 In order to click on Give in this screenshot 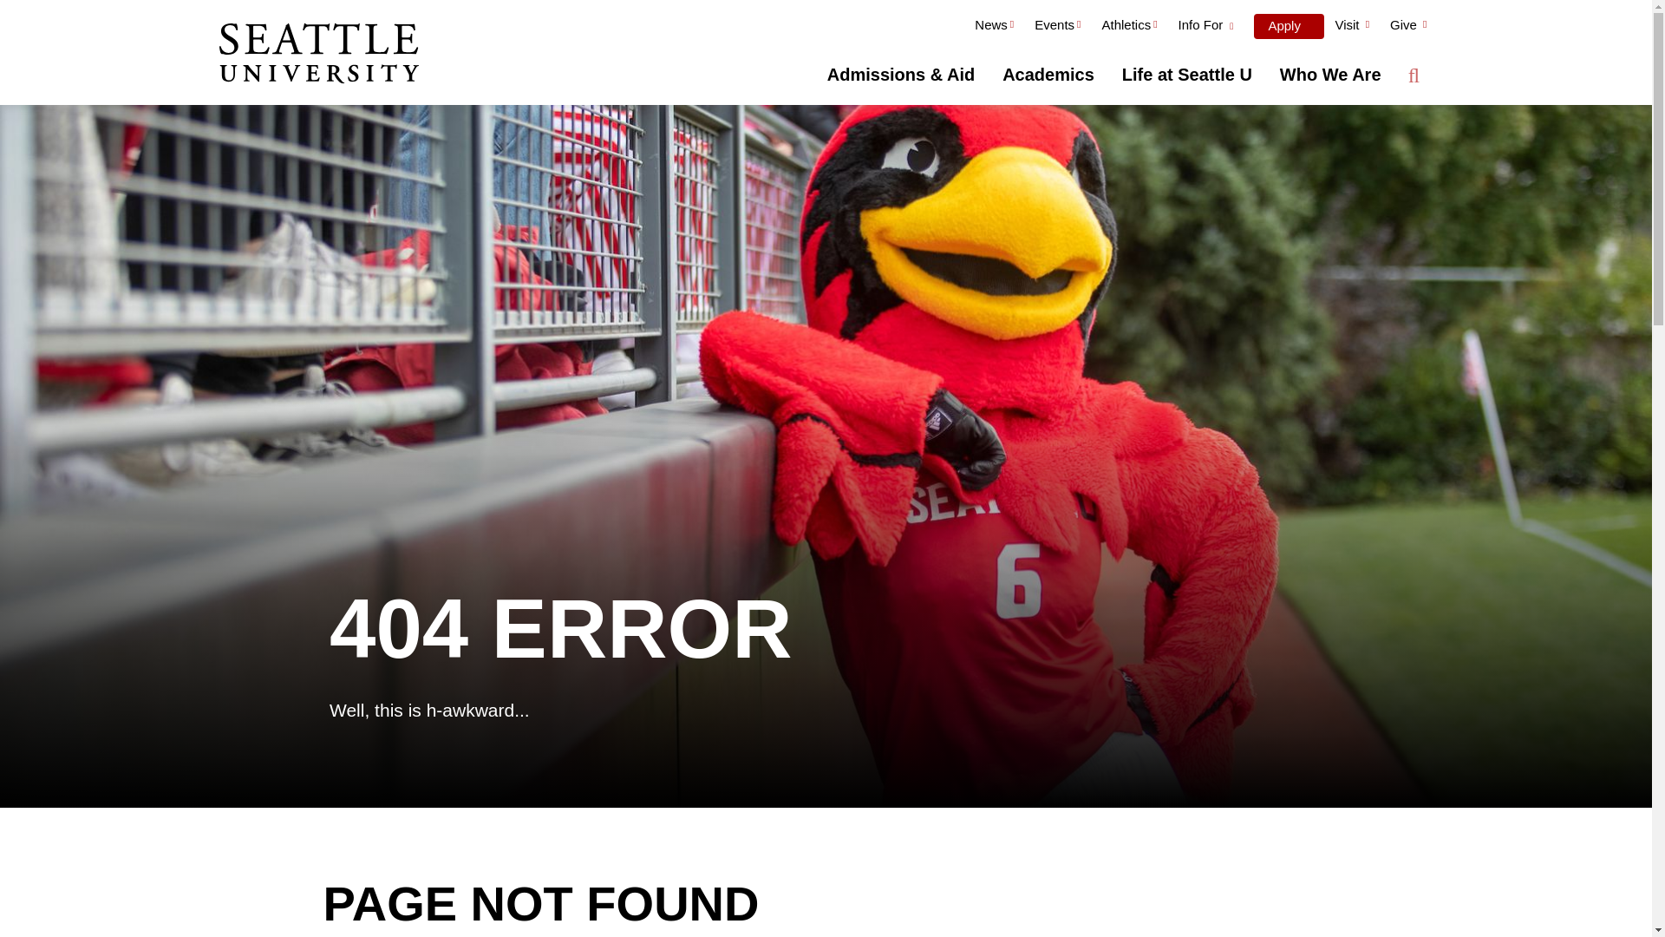, I will do `click(1408, 27)`.